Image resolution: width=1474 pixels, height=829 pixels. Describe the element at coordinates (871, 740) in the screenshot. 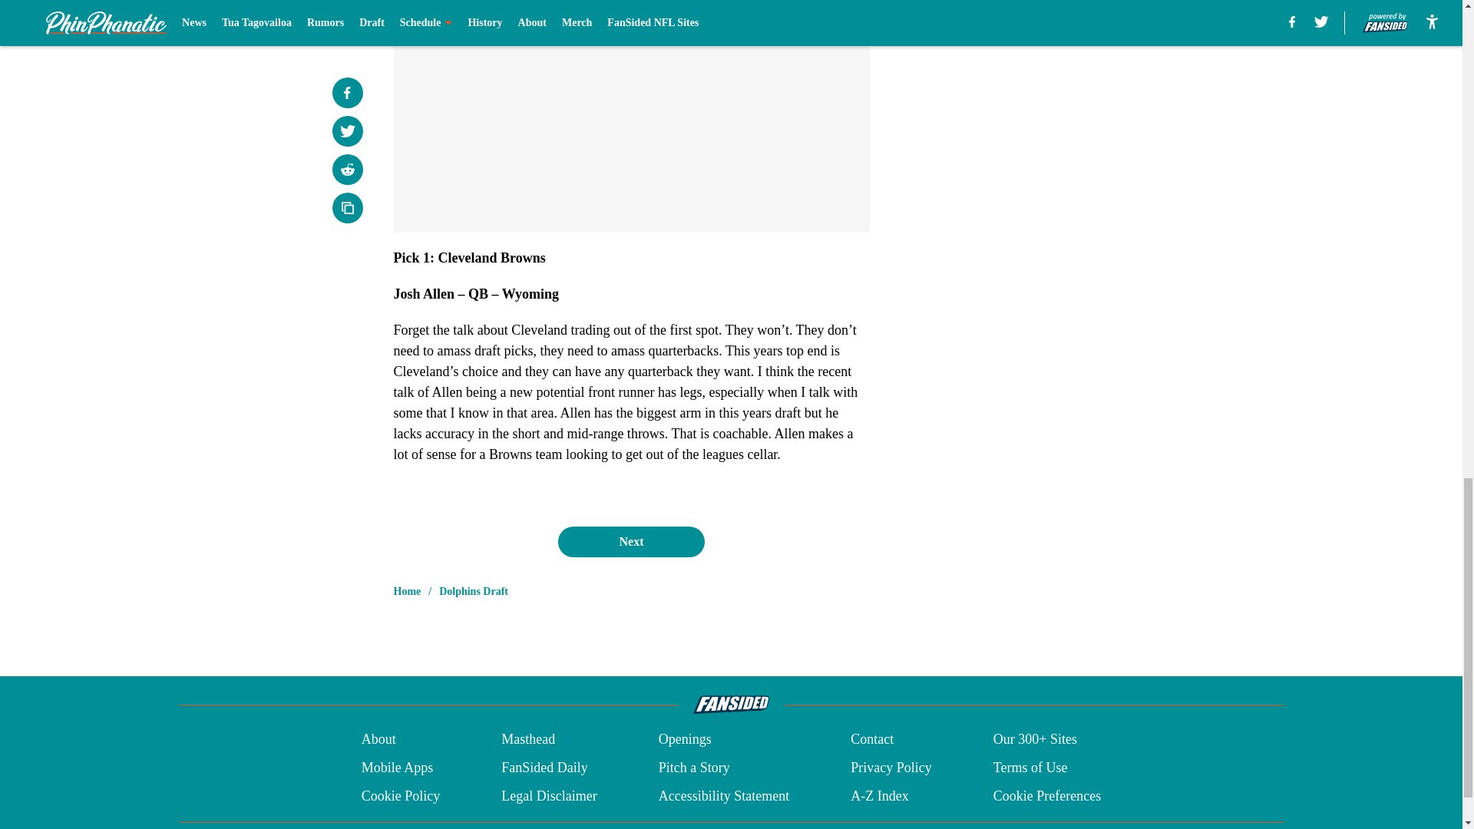

I see `Contact` at that location.